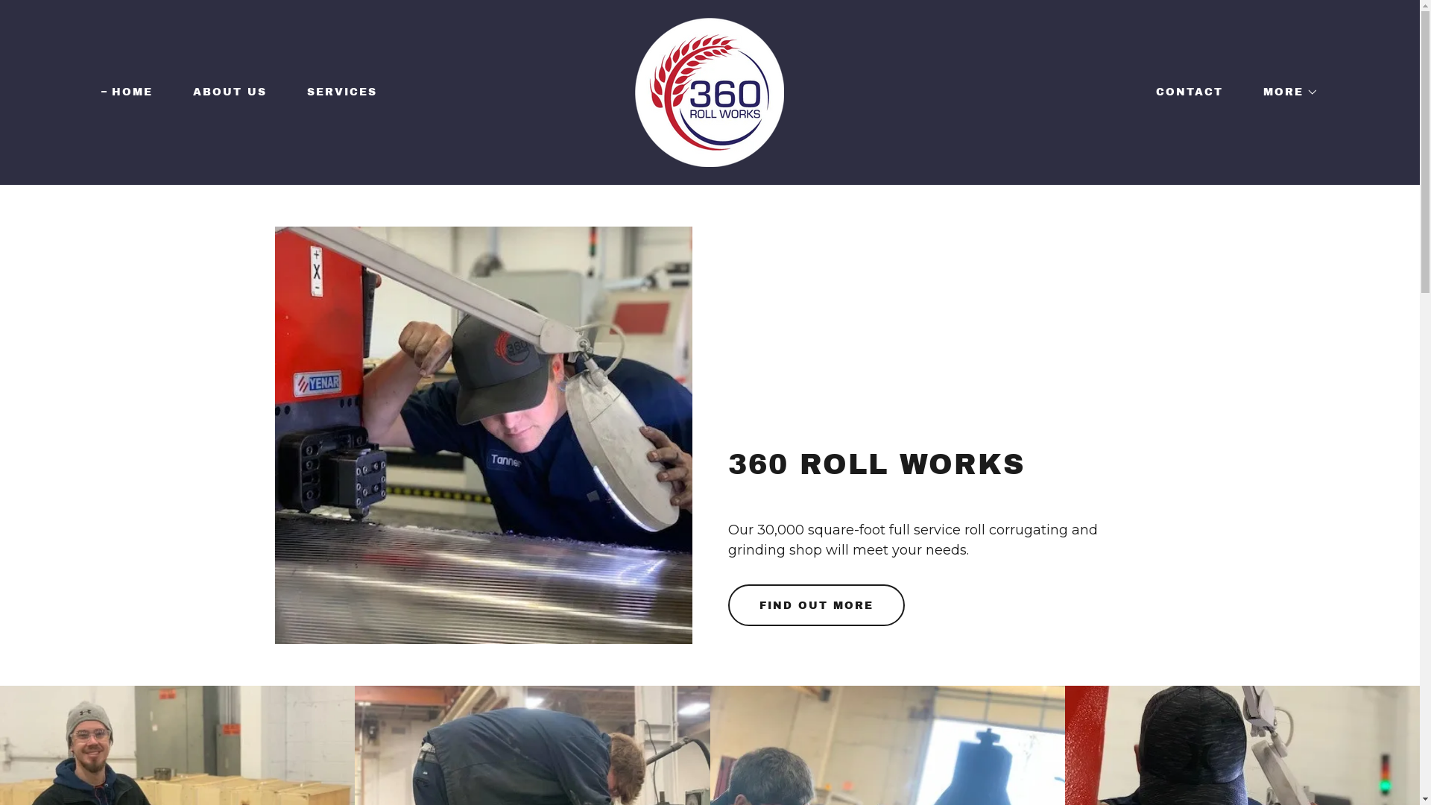 This screenshot has height=805, width=1431. Describe the element at coordinates (710, 91) in the screenshot. I see `360rollworks` at that location.